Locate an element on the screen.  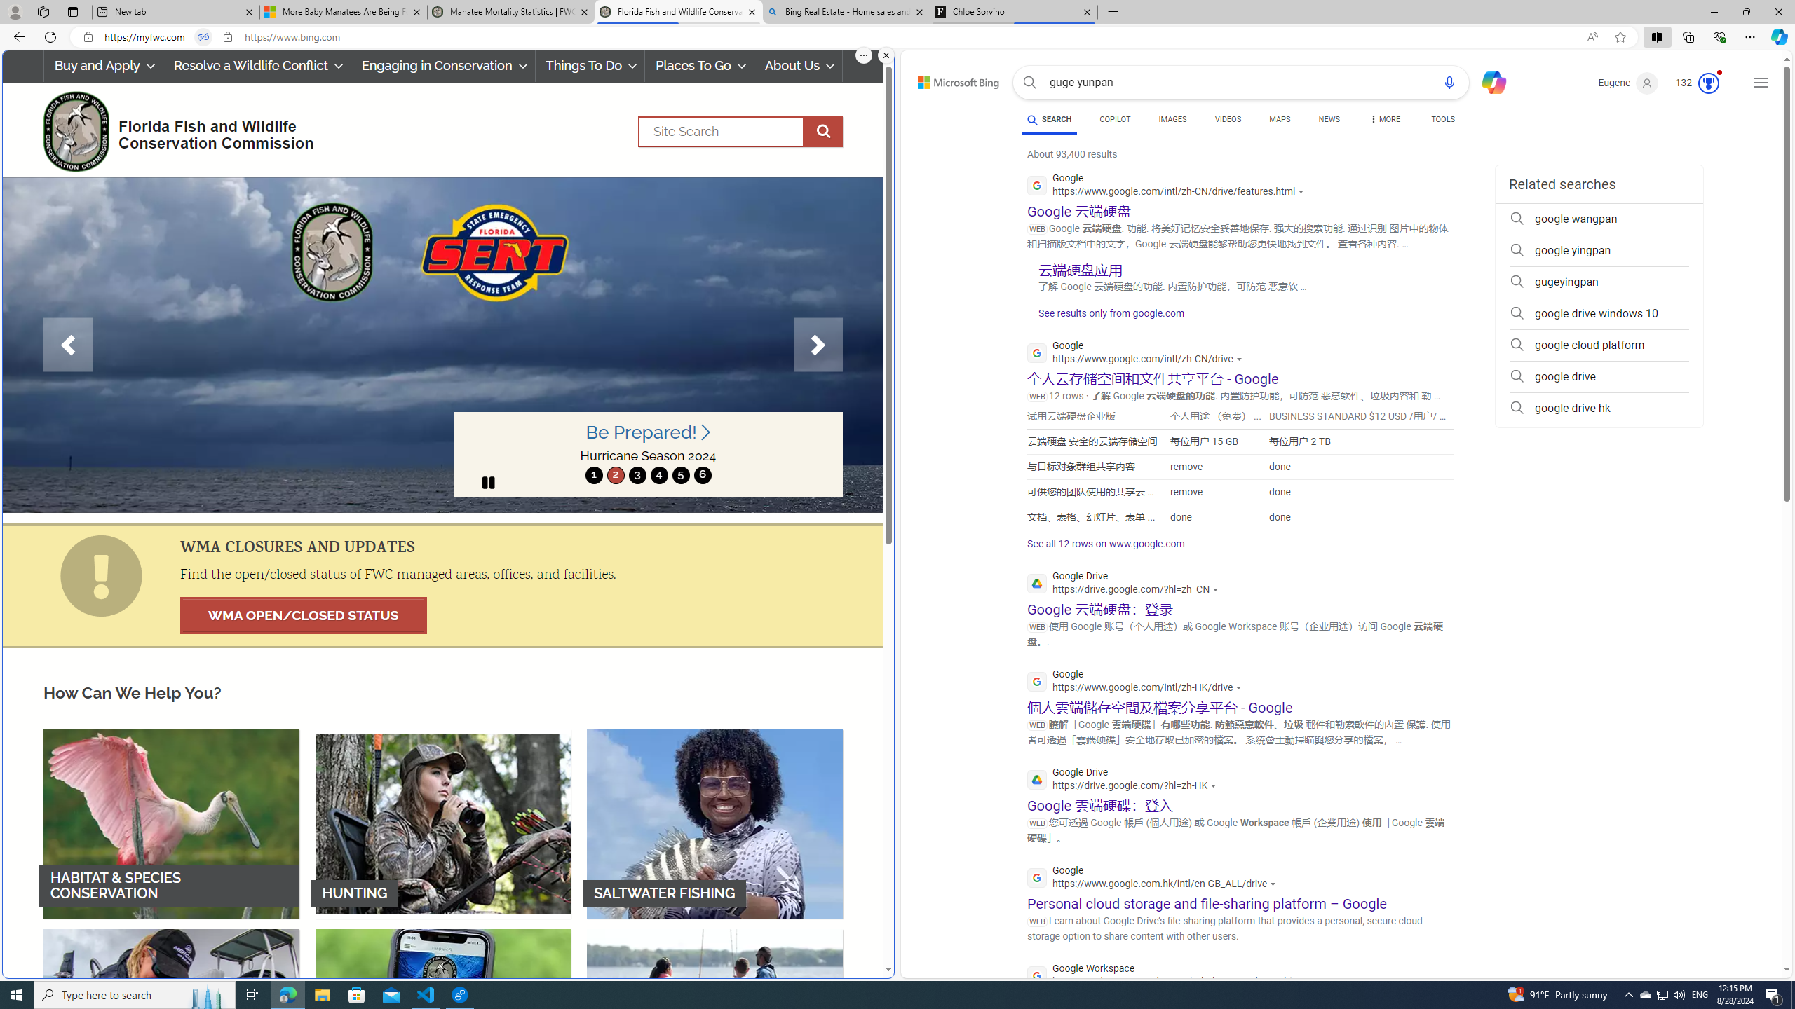
Address and search bar is located at coordinates (840, 37).